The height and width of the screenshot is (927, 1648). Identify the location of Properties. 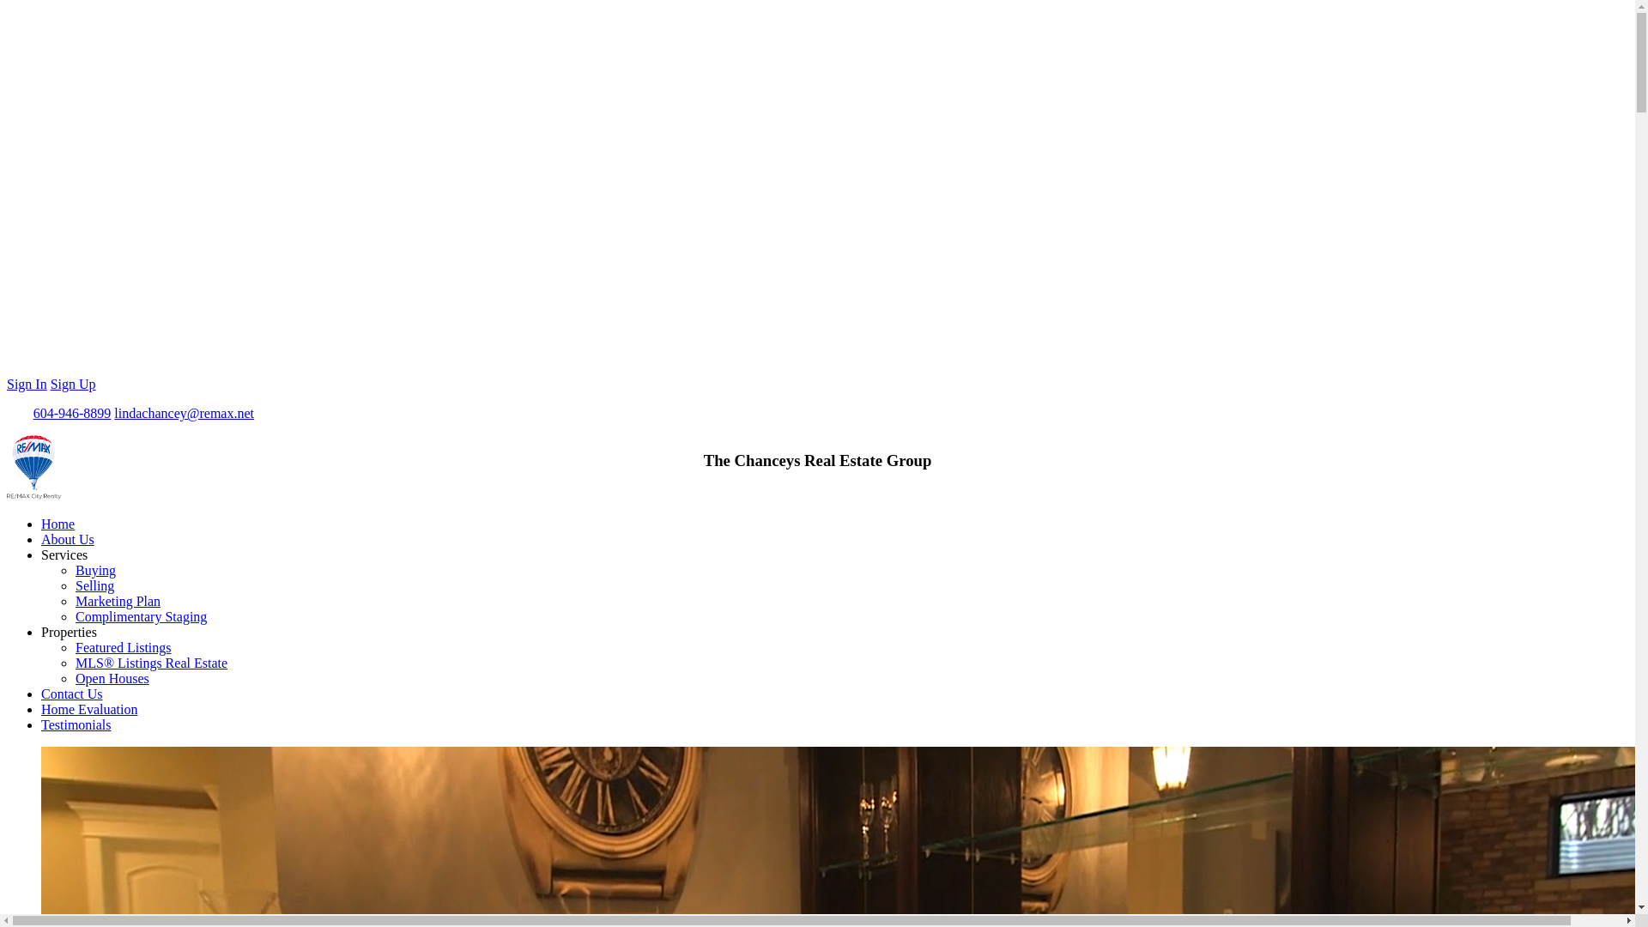
(69, 632).